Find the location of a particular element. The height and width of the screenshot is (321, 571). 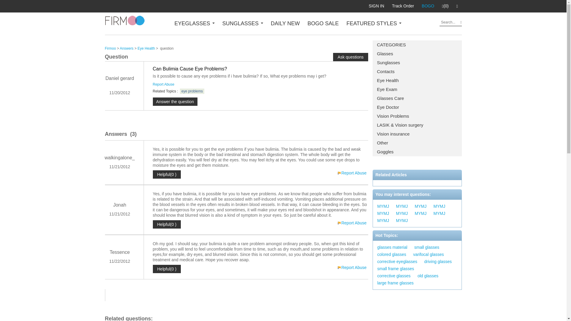

SIGN IN is located at coordinates (377, 6).